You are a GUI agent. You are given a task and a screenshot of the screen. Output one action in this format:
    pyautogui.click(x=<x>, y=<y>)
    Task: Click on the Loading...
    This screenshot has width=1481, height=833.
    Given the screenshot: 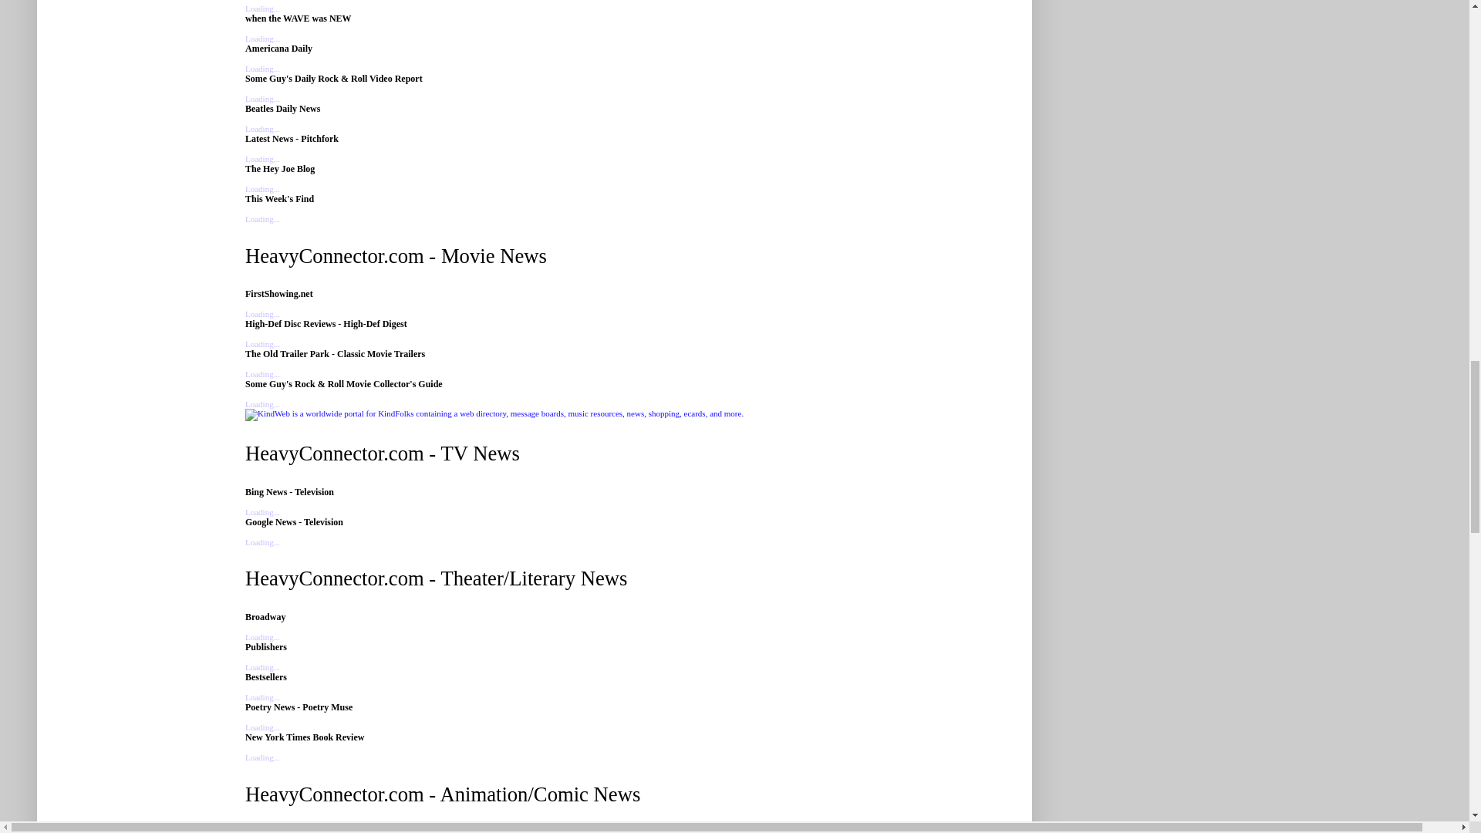 What is the action you would take?
    pyautogui.click(x=262, y=69)
    